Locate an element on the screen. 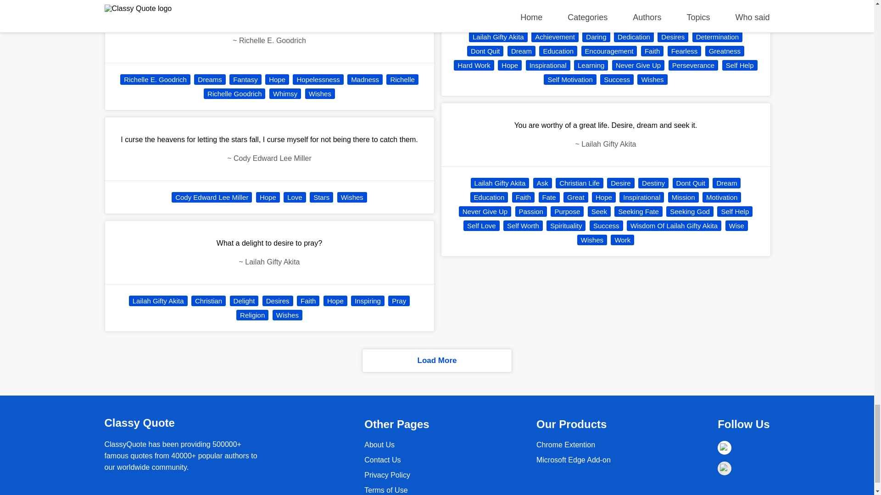 The height and width of the screenshot is (495, 881). Facebook is located at coordinates (724, 448).